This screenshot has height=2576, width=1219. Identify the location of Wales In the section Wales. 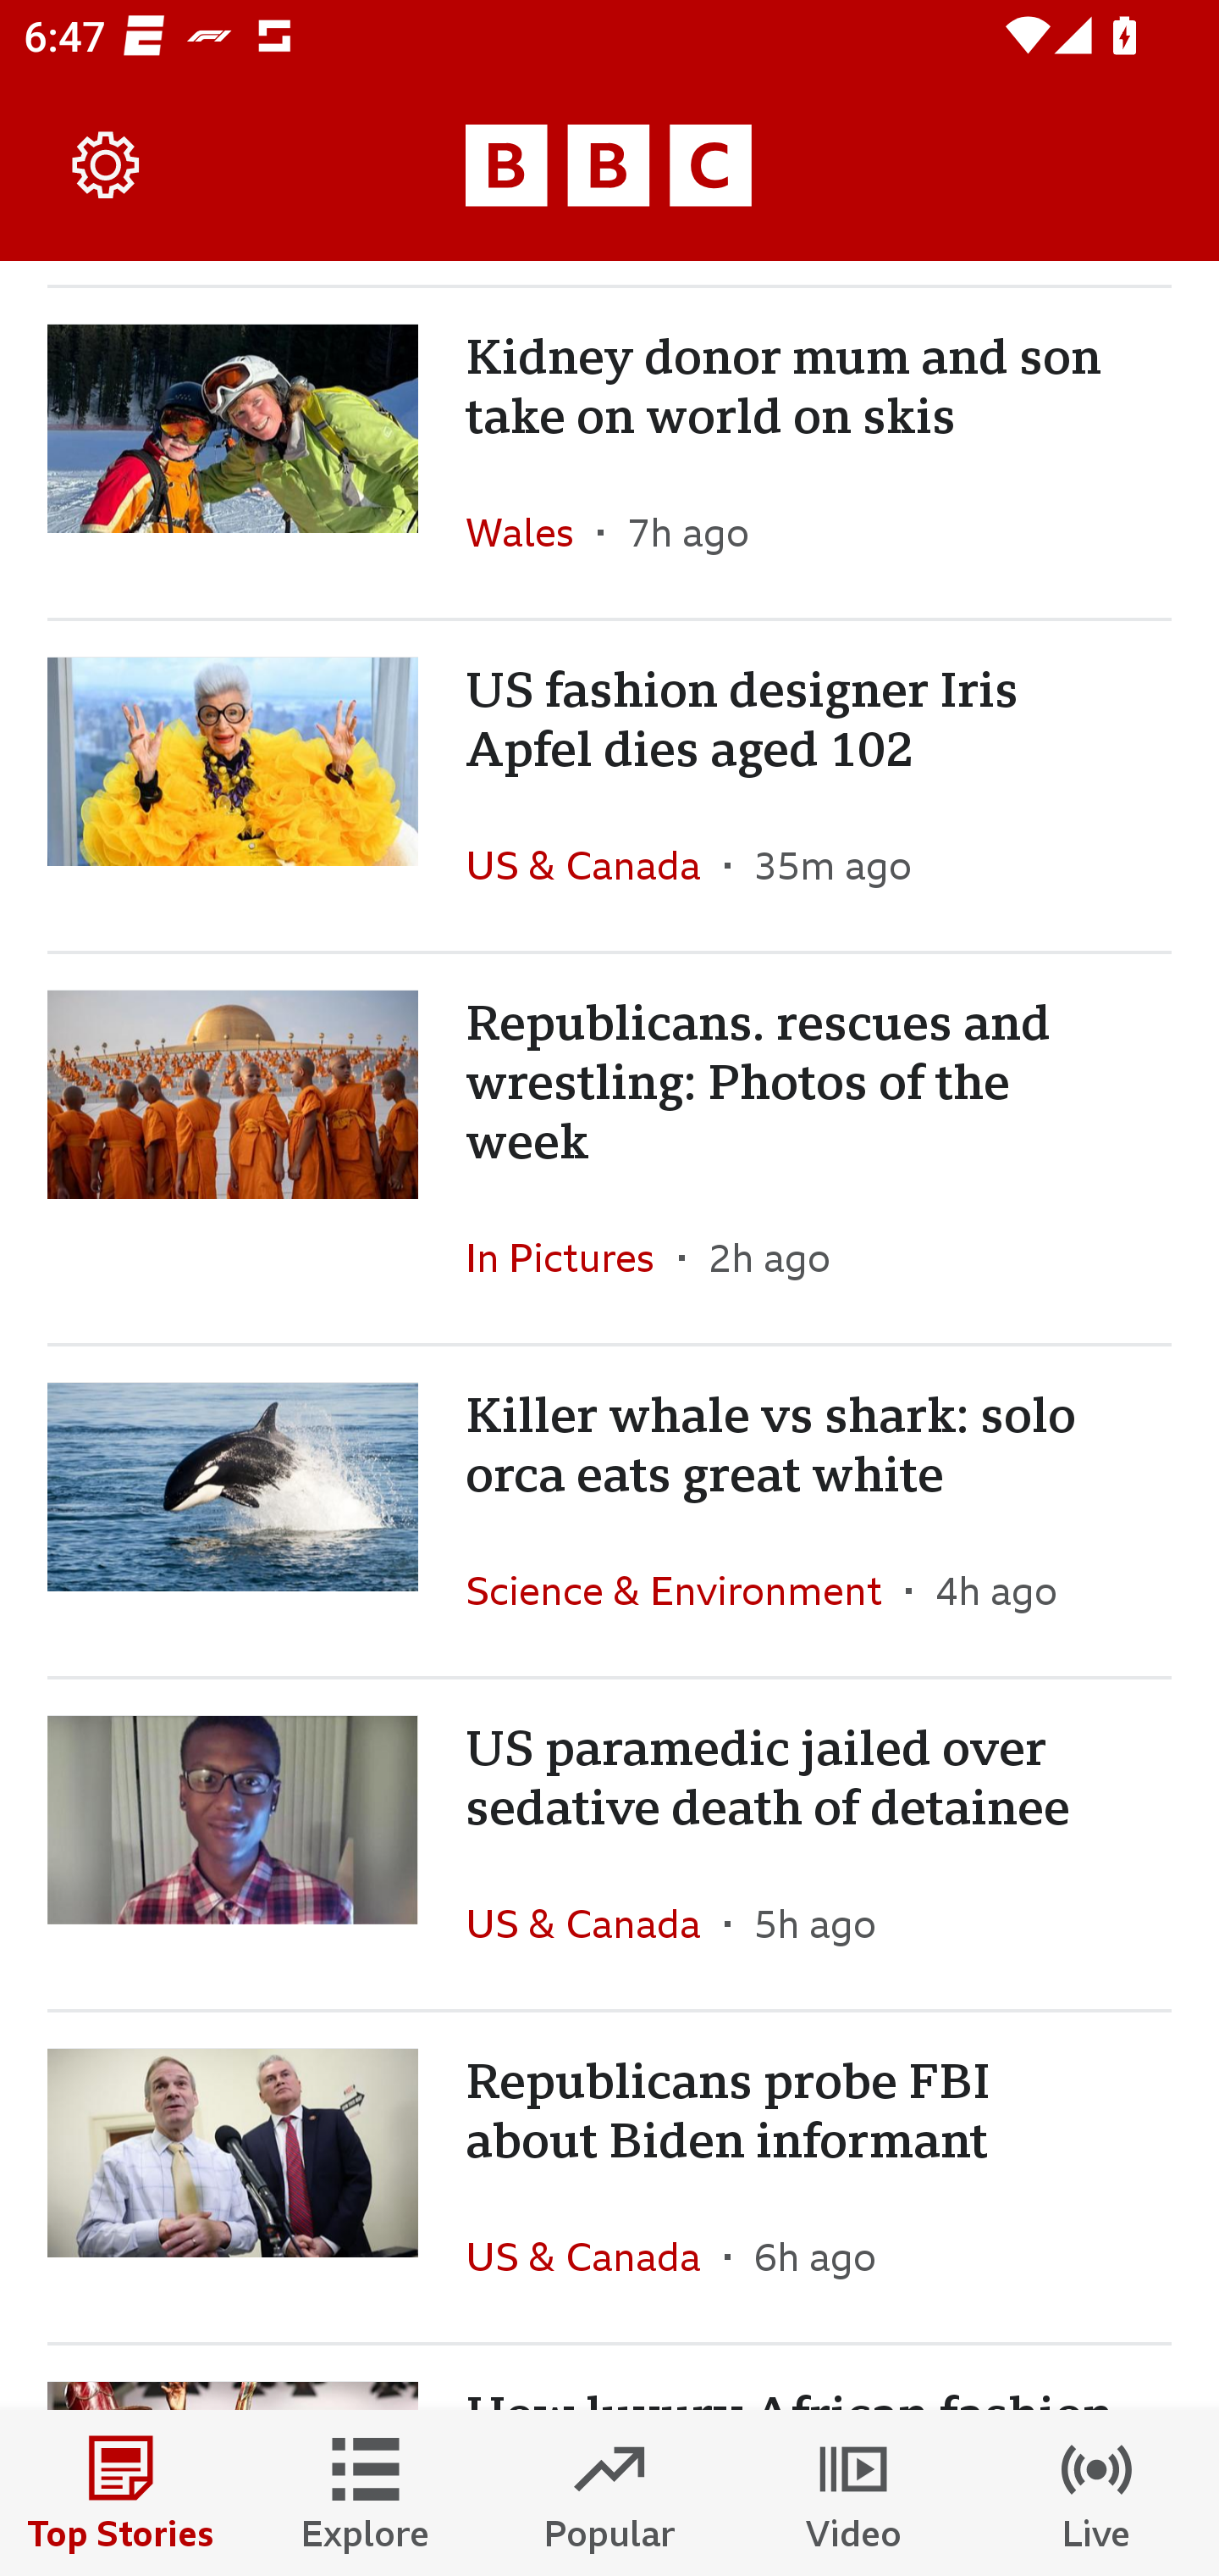
(532, 531).